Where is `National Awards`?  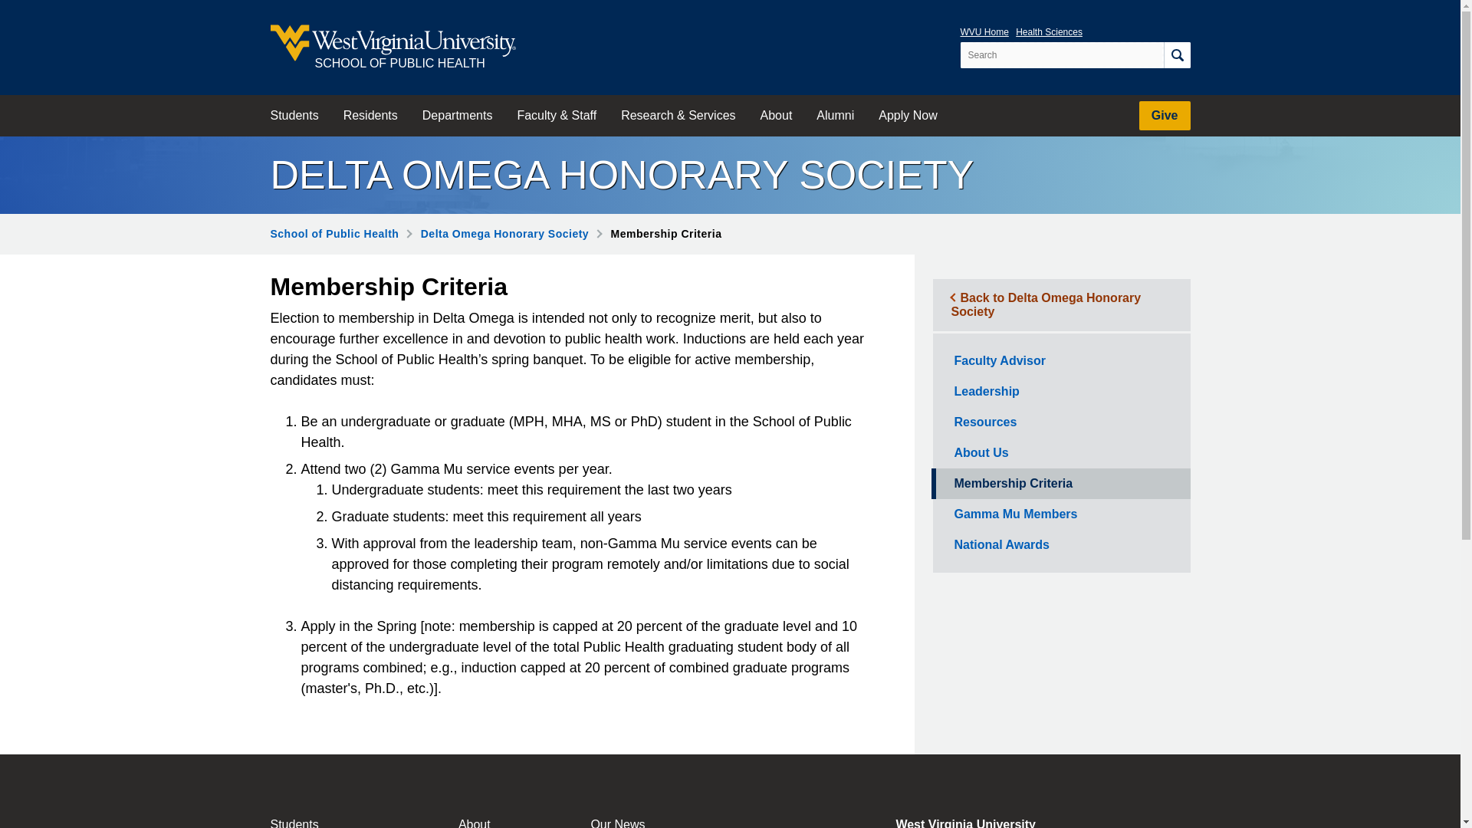 National Awards is located at coordinates (1060, 545).